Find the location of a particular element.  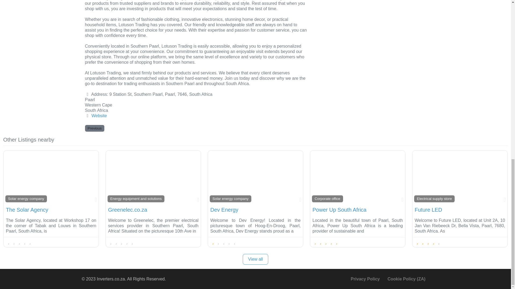

Solar energy company is located at coordinates (230, 199).